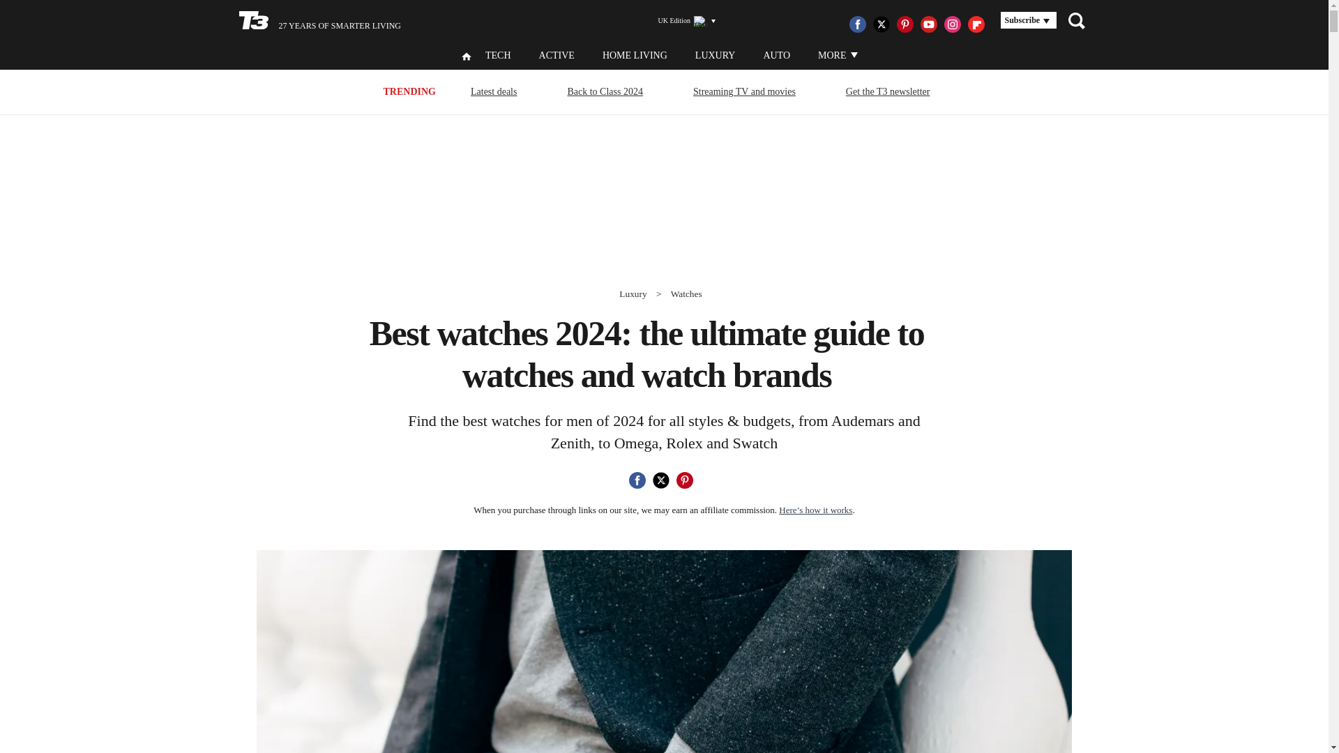  I want to click on LUXURY, so click(715, 56).